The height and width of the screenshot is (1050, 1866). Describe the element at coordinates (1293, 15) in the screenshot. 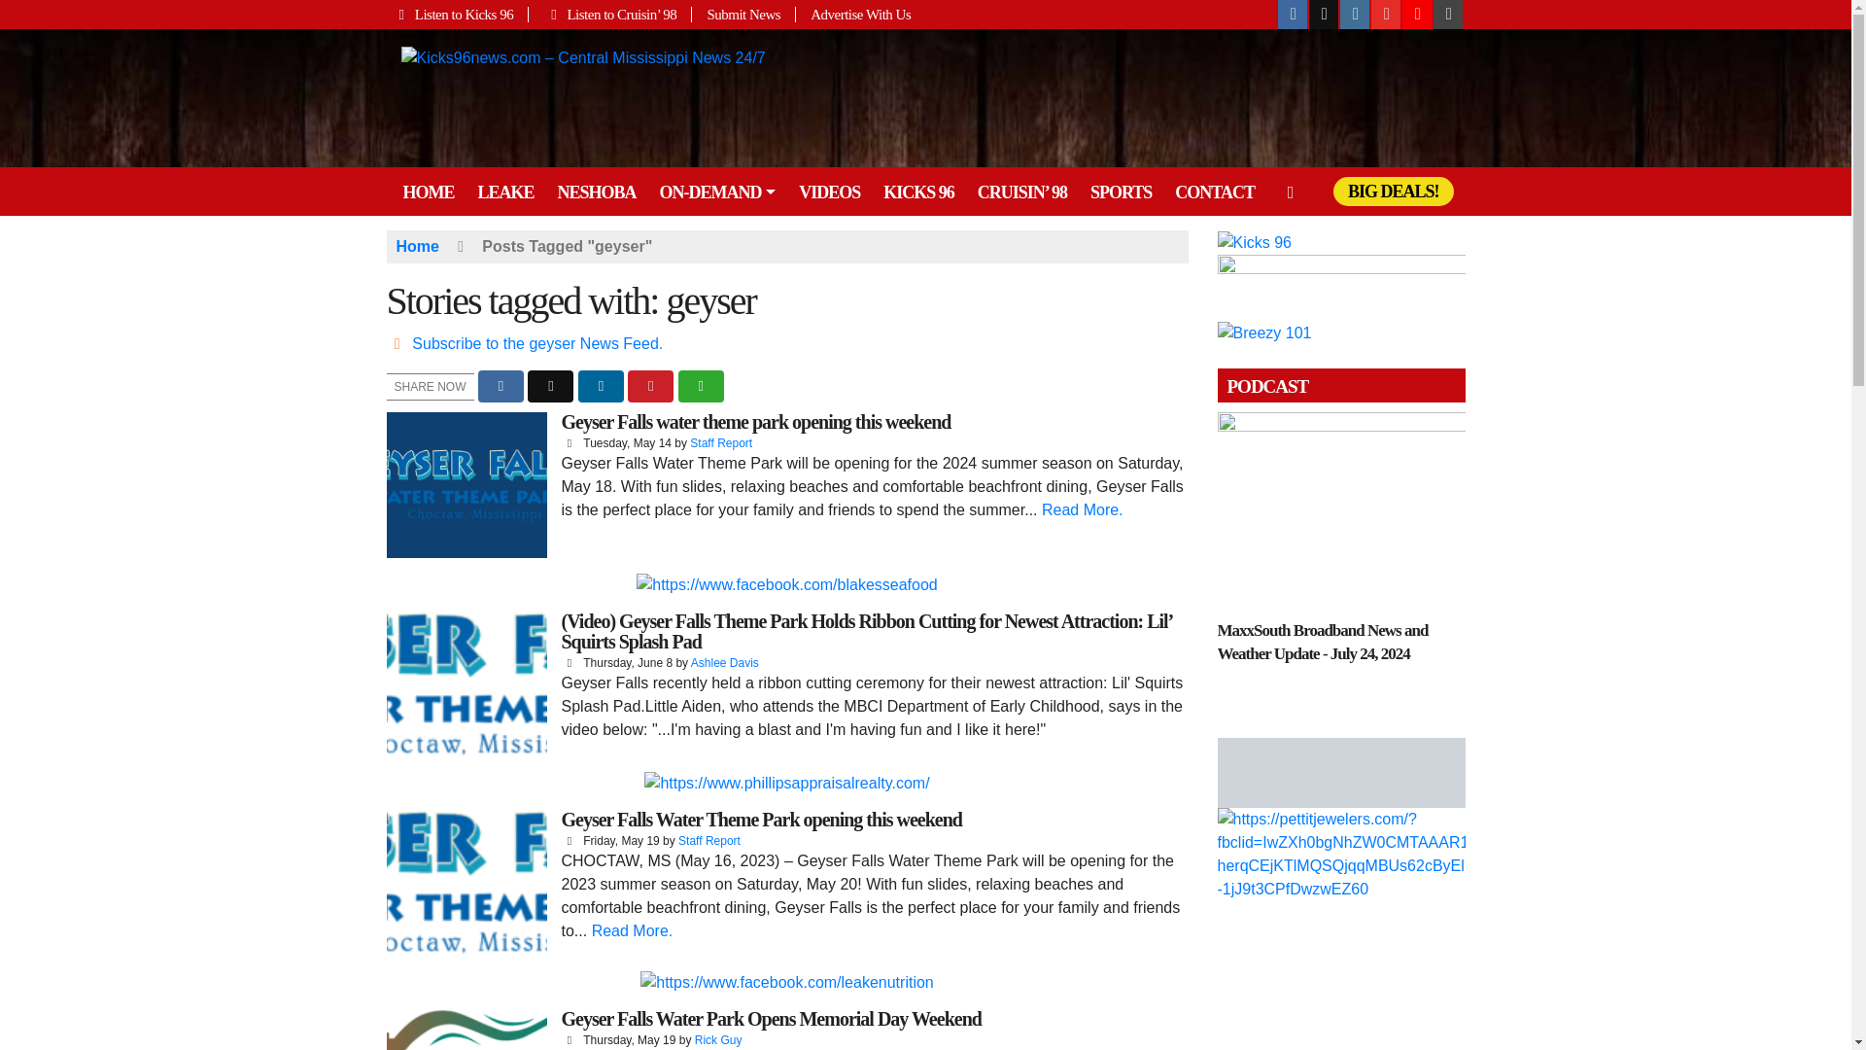

I see `Follow us on Facebook` at that location.